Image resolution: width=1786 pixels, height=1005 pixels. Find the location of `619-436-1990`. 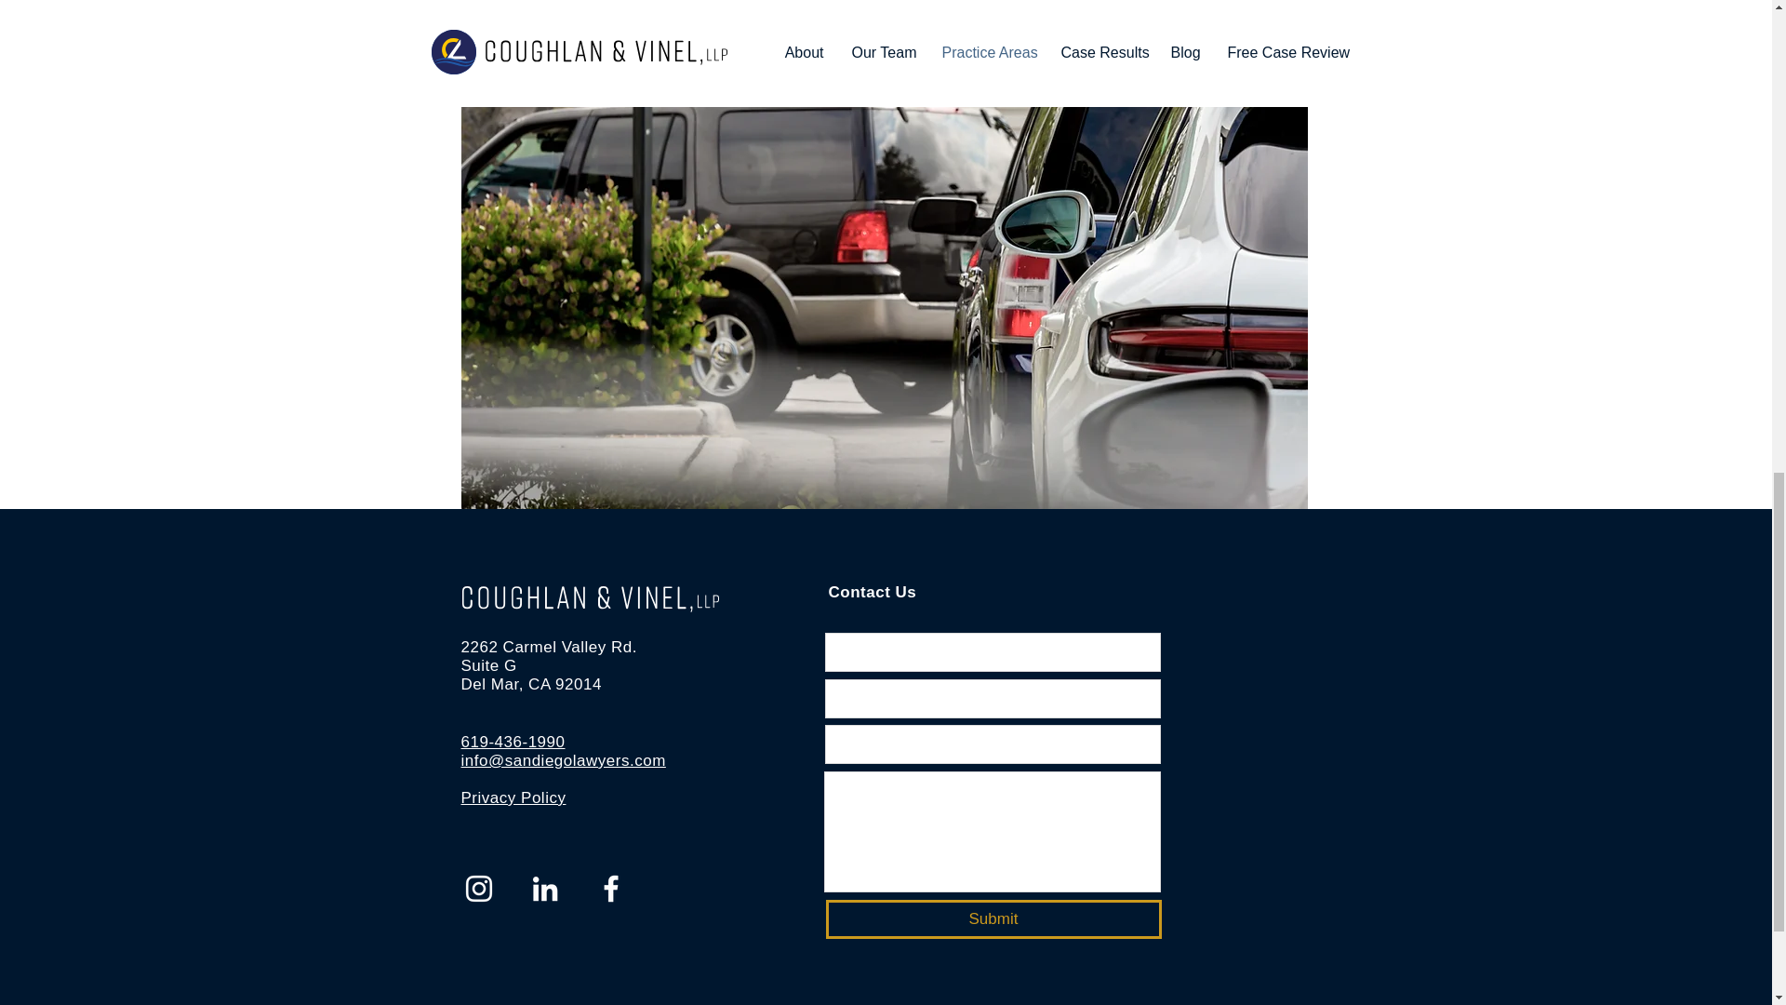

619-436-1990 is located at coordinates (513, 742).